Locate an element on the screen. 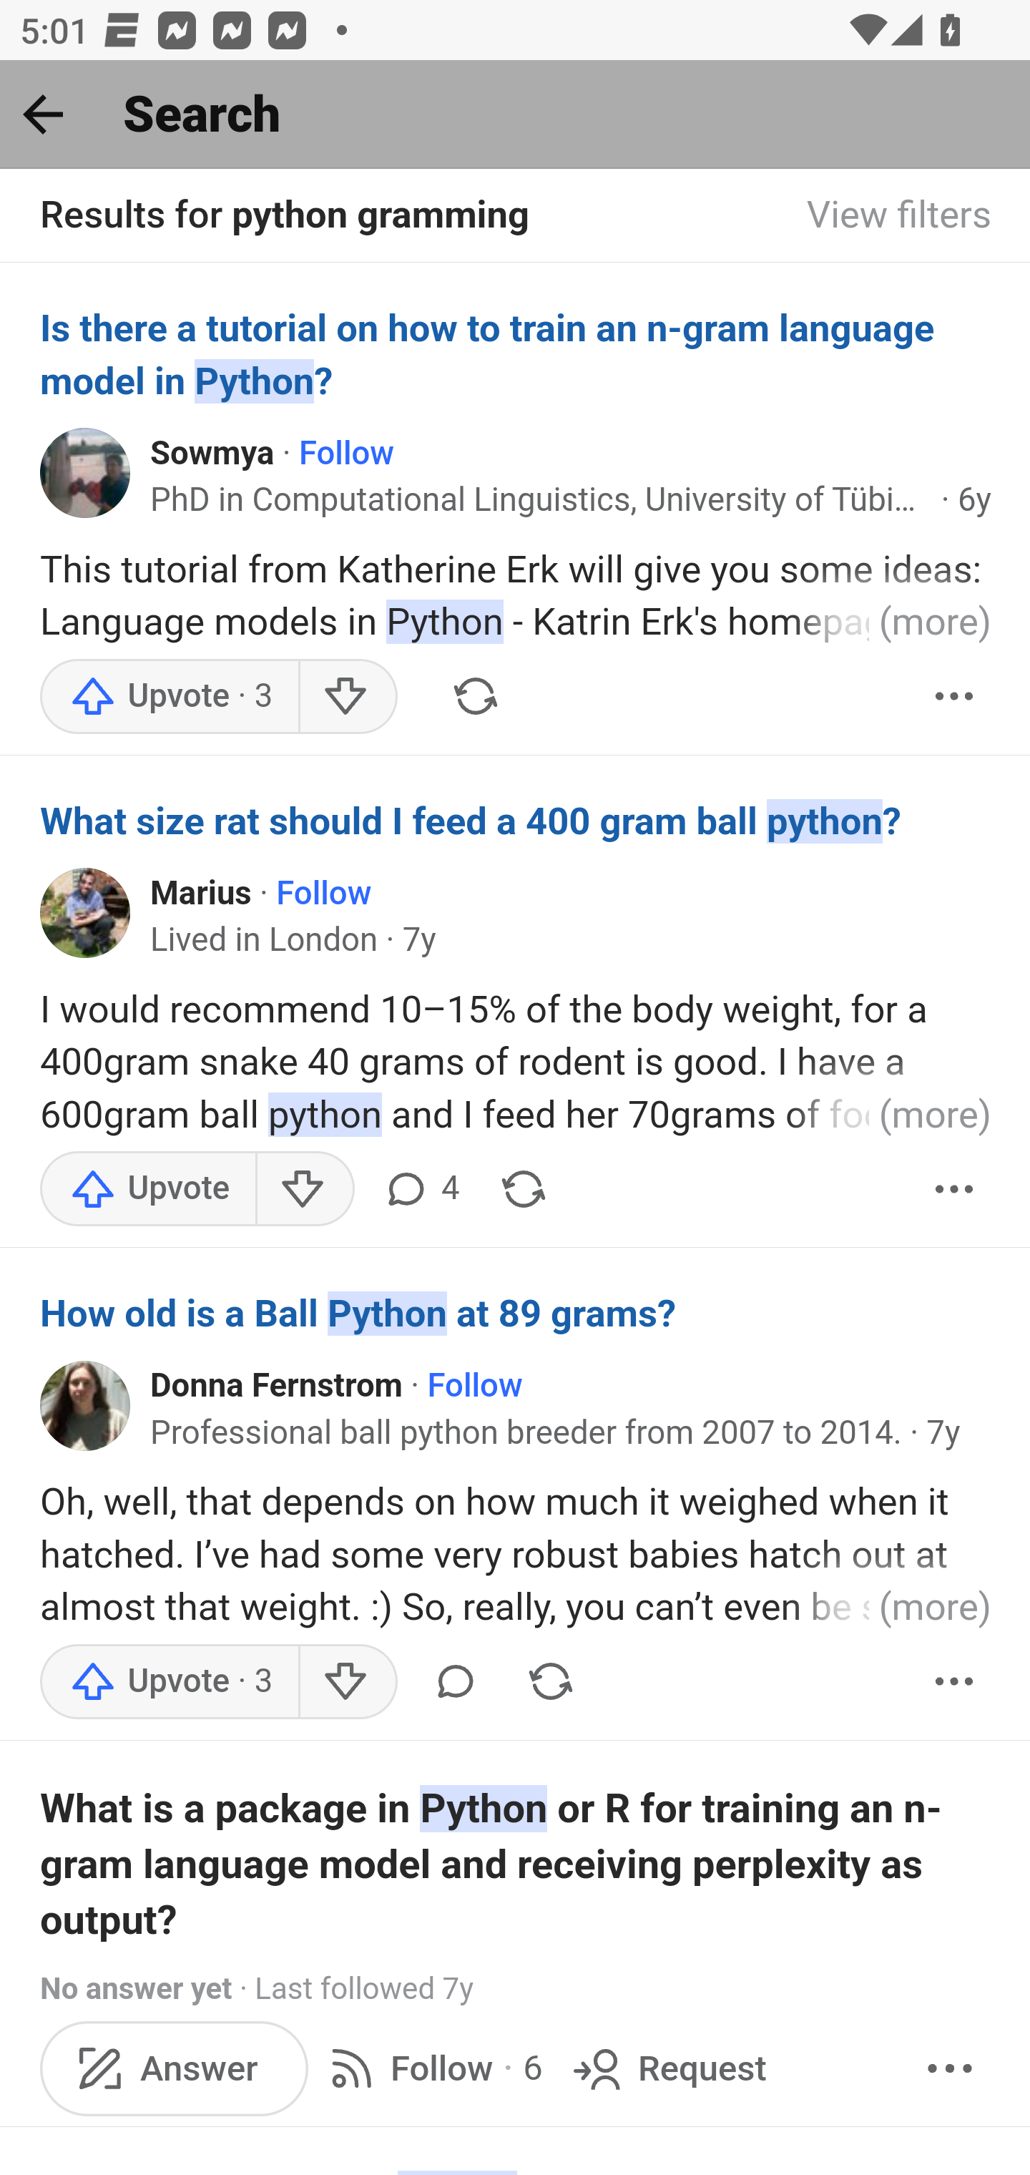 The height and width of the screenshot is (2175, 1030). 7y 7 y is located at coordinates (419, 939).